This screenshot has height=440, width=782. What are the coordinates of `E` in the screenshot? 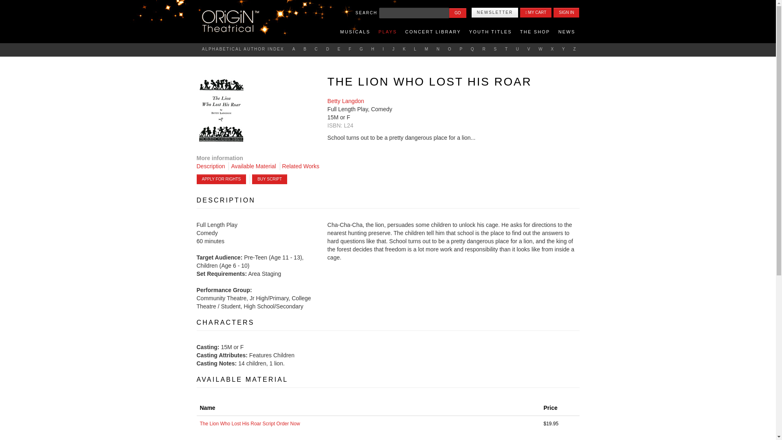 It's located at (339, 49).